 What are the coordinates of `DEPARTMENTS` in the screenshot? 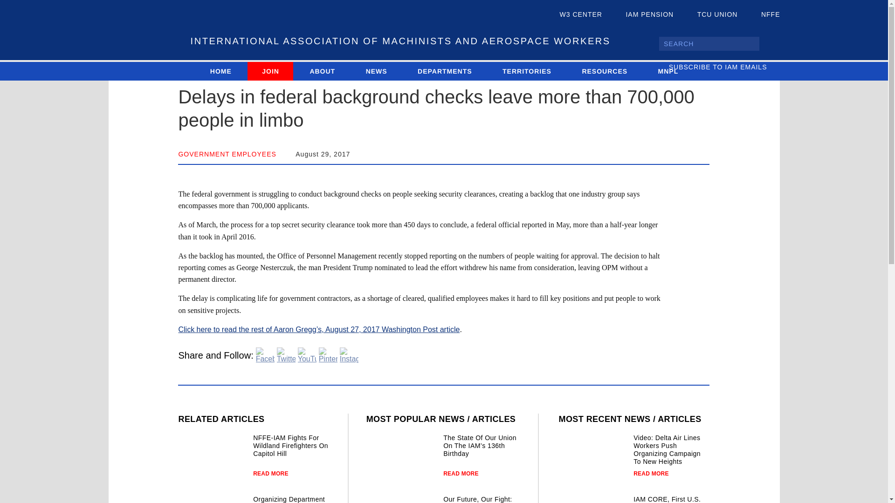 It's located at (445, 71).